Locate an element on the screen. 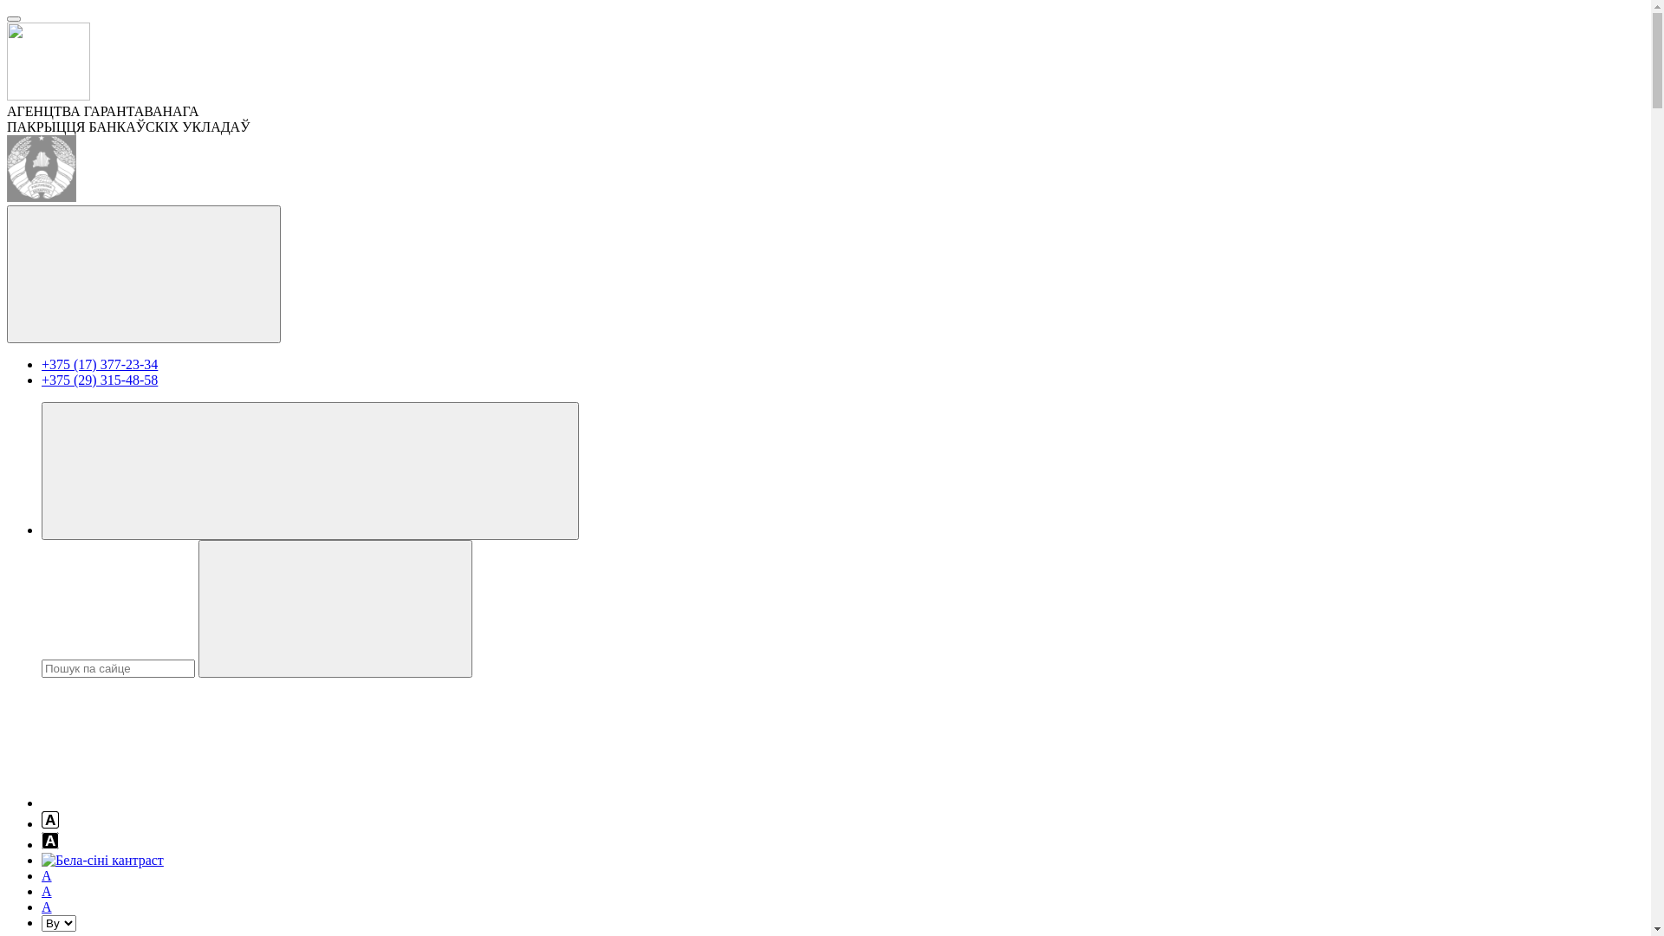 This screenshot has width=1664, height=936. A is located at coordinates (47, 907).